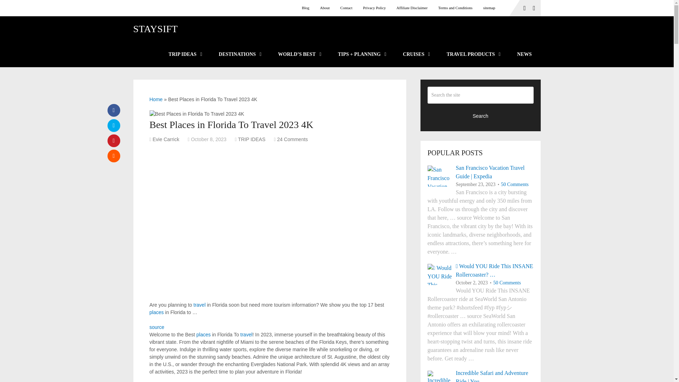  I want to click on TRAVEL PRODUCTS, so click(473, 54).